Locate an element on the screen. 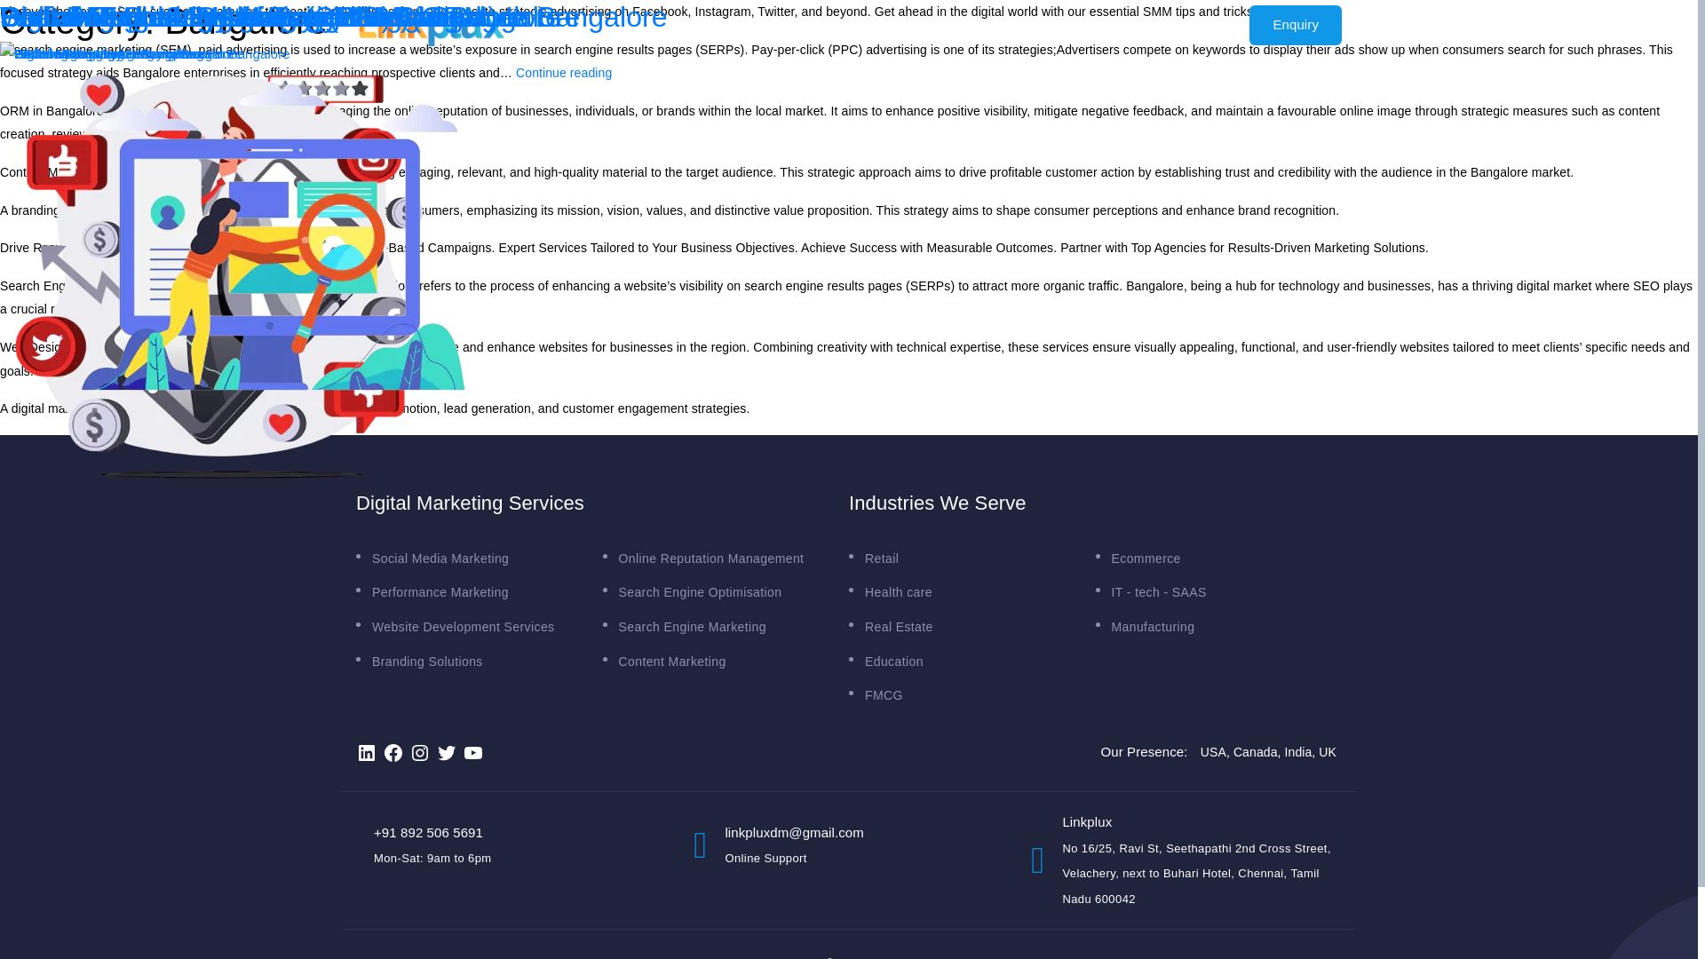 The height and width of the screenshot is (959, 1705). Our Story is located at coordinates (687, 25).